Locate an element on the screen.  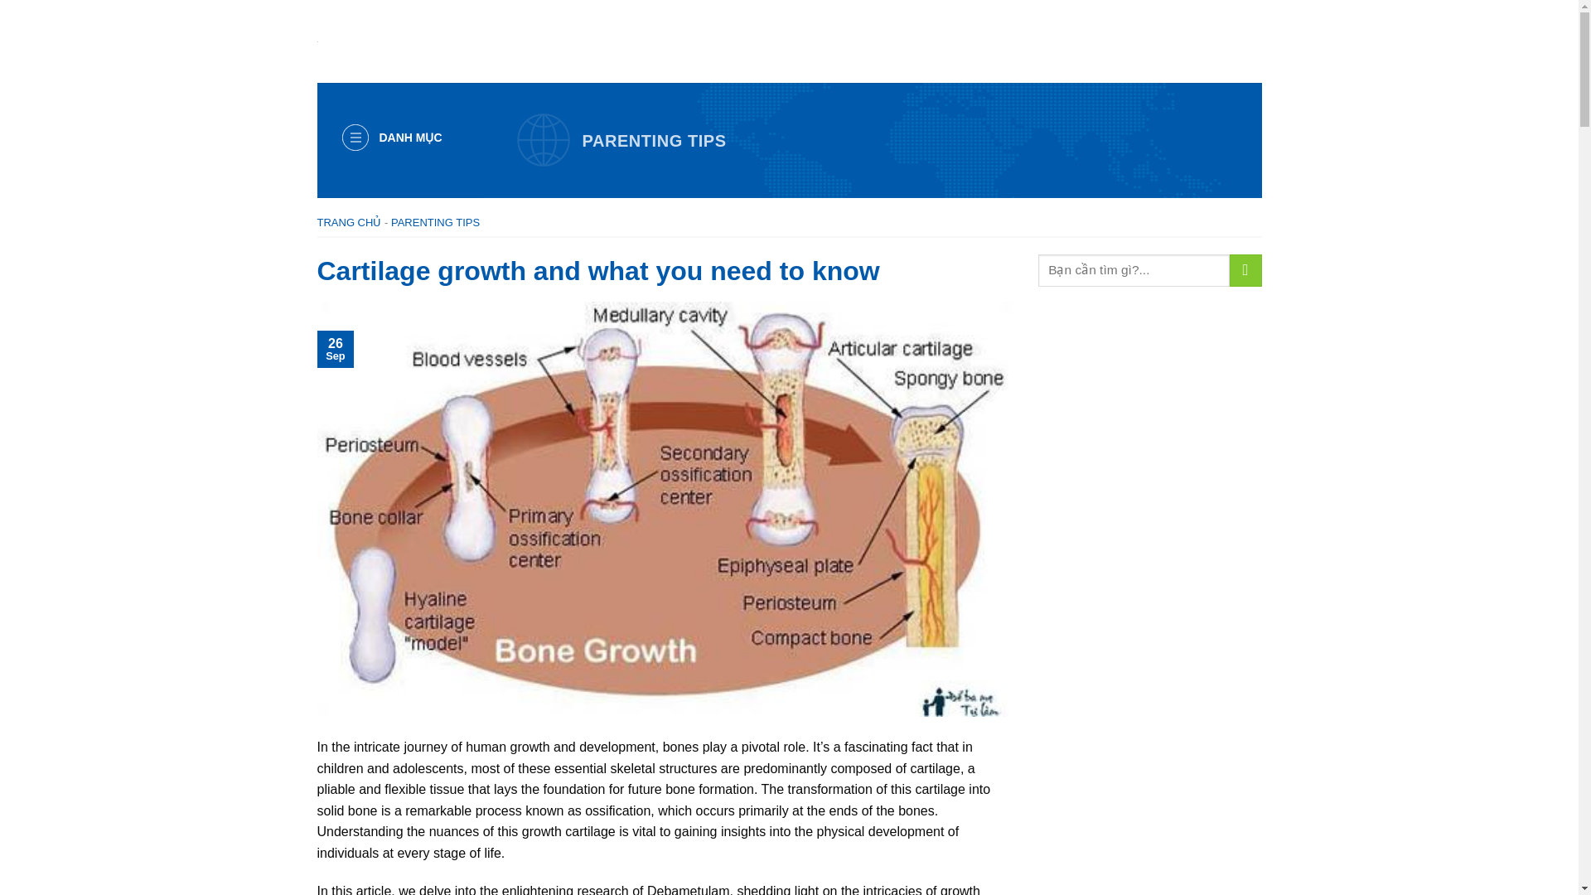
PARENTING TIPS is located at coordinates (436, 222).